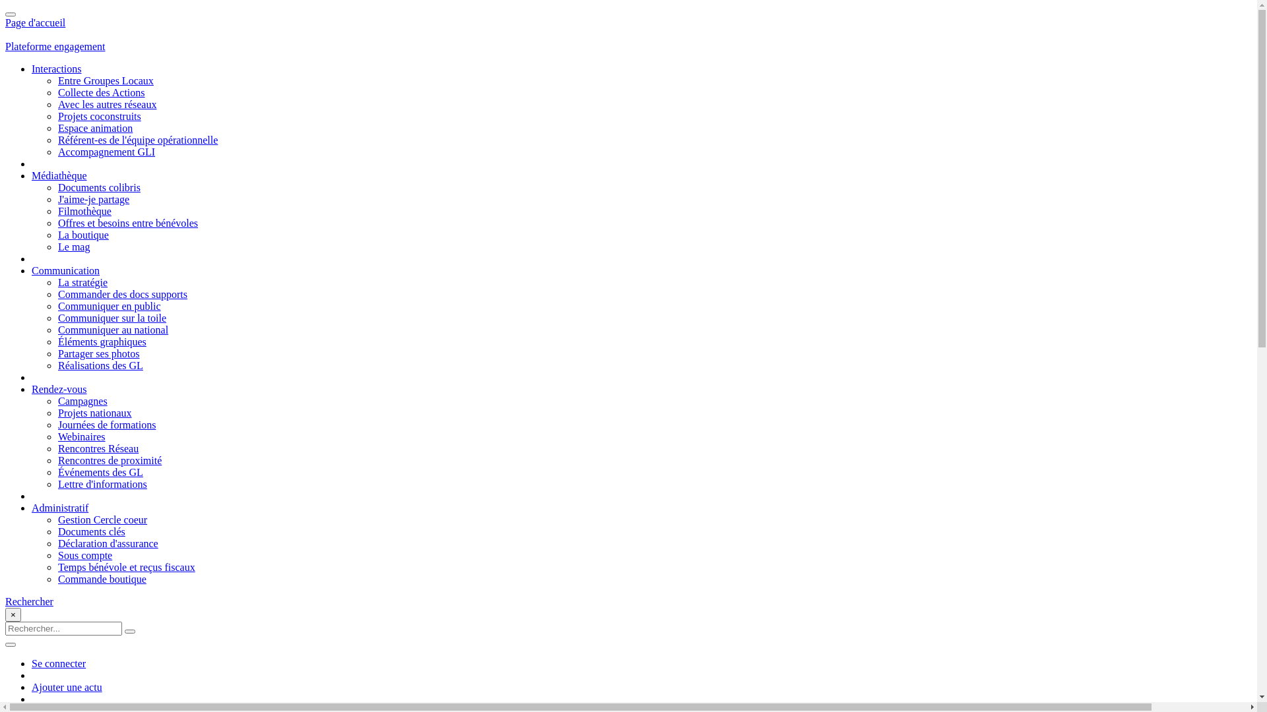 Image resolution: width=1267 pixels, height=712 pixels. I want to click on Collecte des Actions, so click(102, 92).